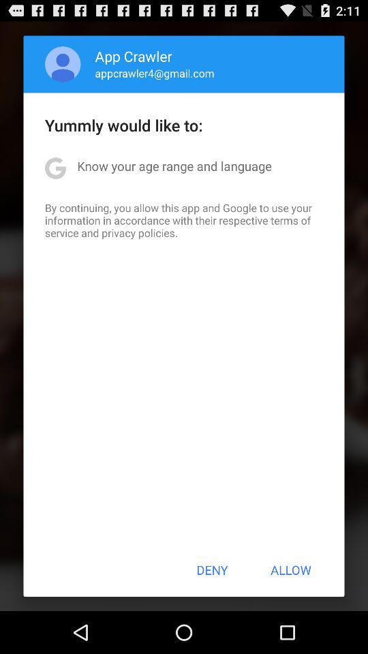  I want to click on jump to the know your age item, so click(174, 166).